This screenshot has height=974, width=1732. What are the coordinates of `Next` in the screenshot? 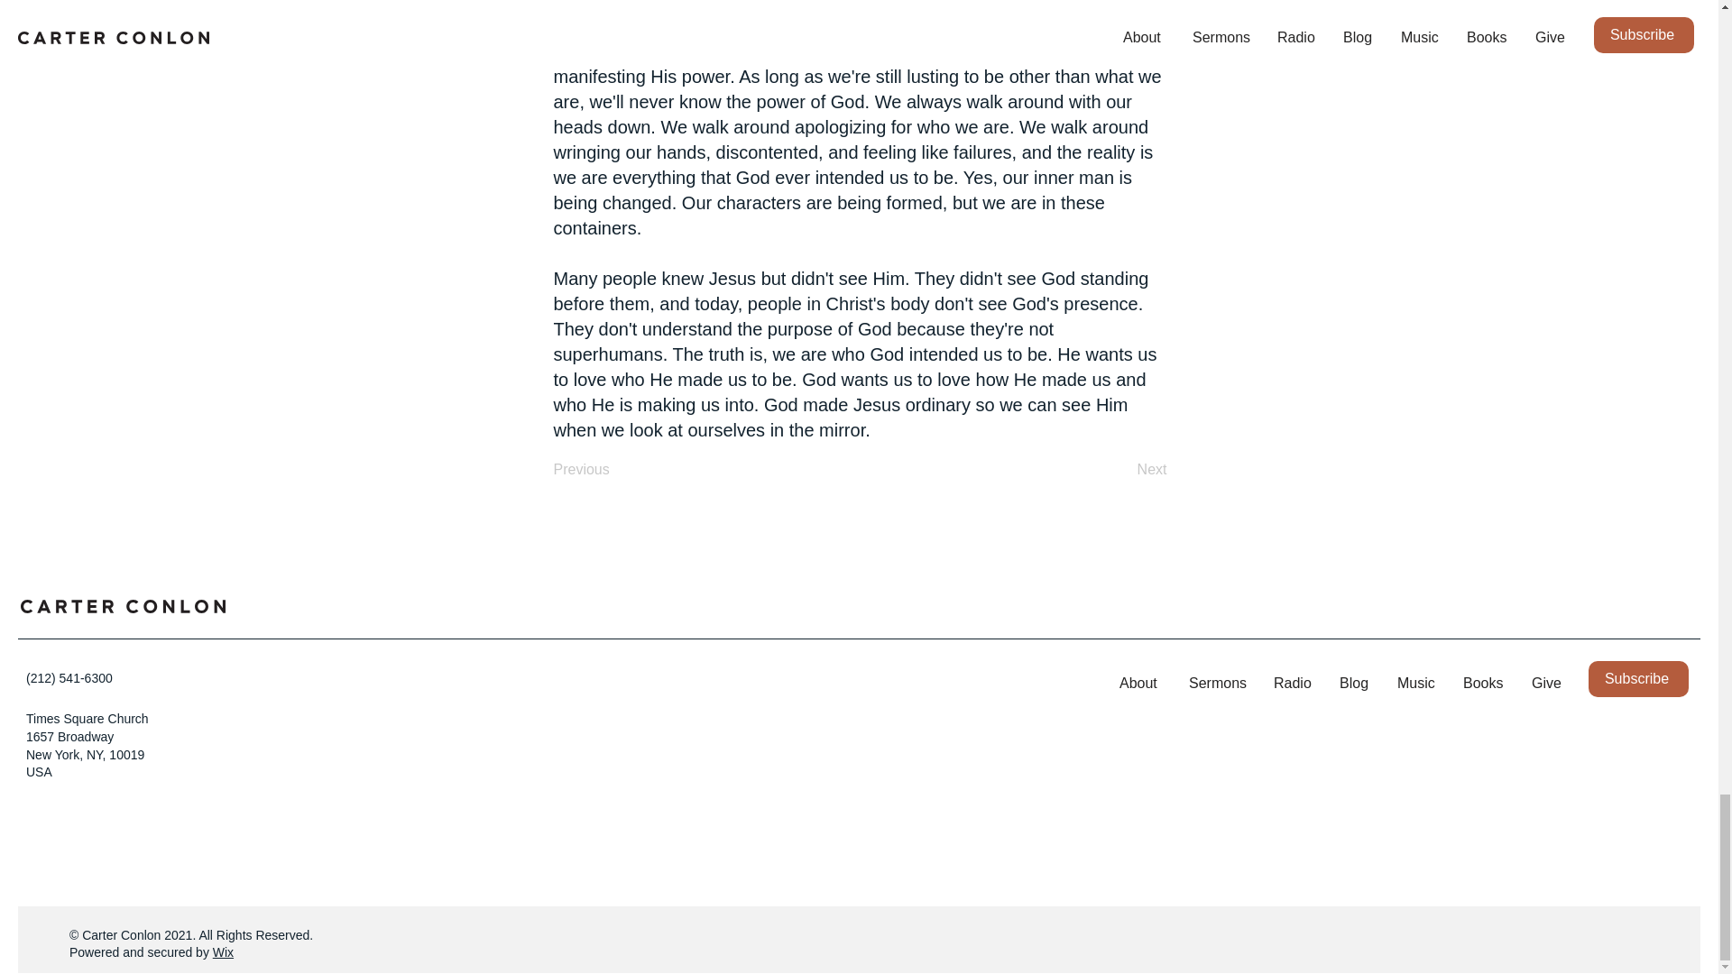 It's located at (1122, 470).